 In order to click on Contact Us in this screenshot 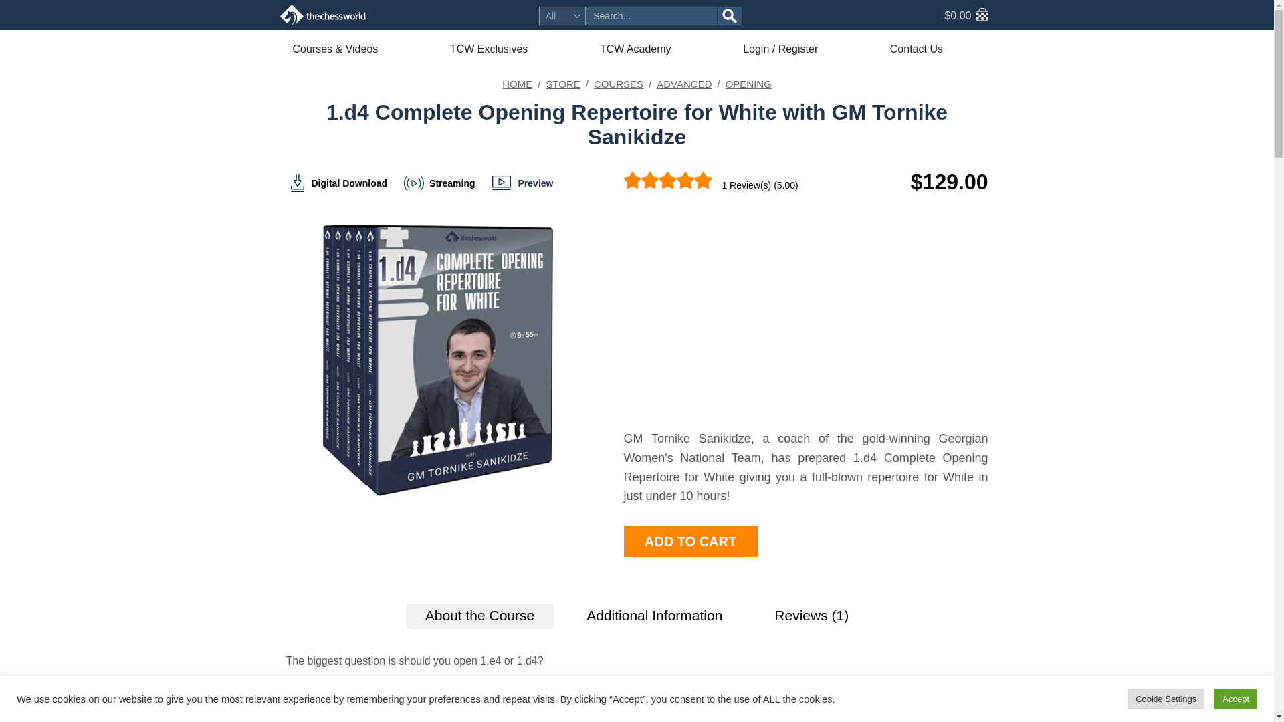, I will do `click(936, 48)`.